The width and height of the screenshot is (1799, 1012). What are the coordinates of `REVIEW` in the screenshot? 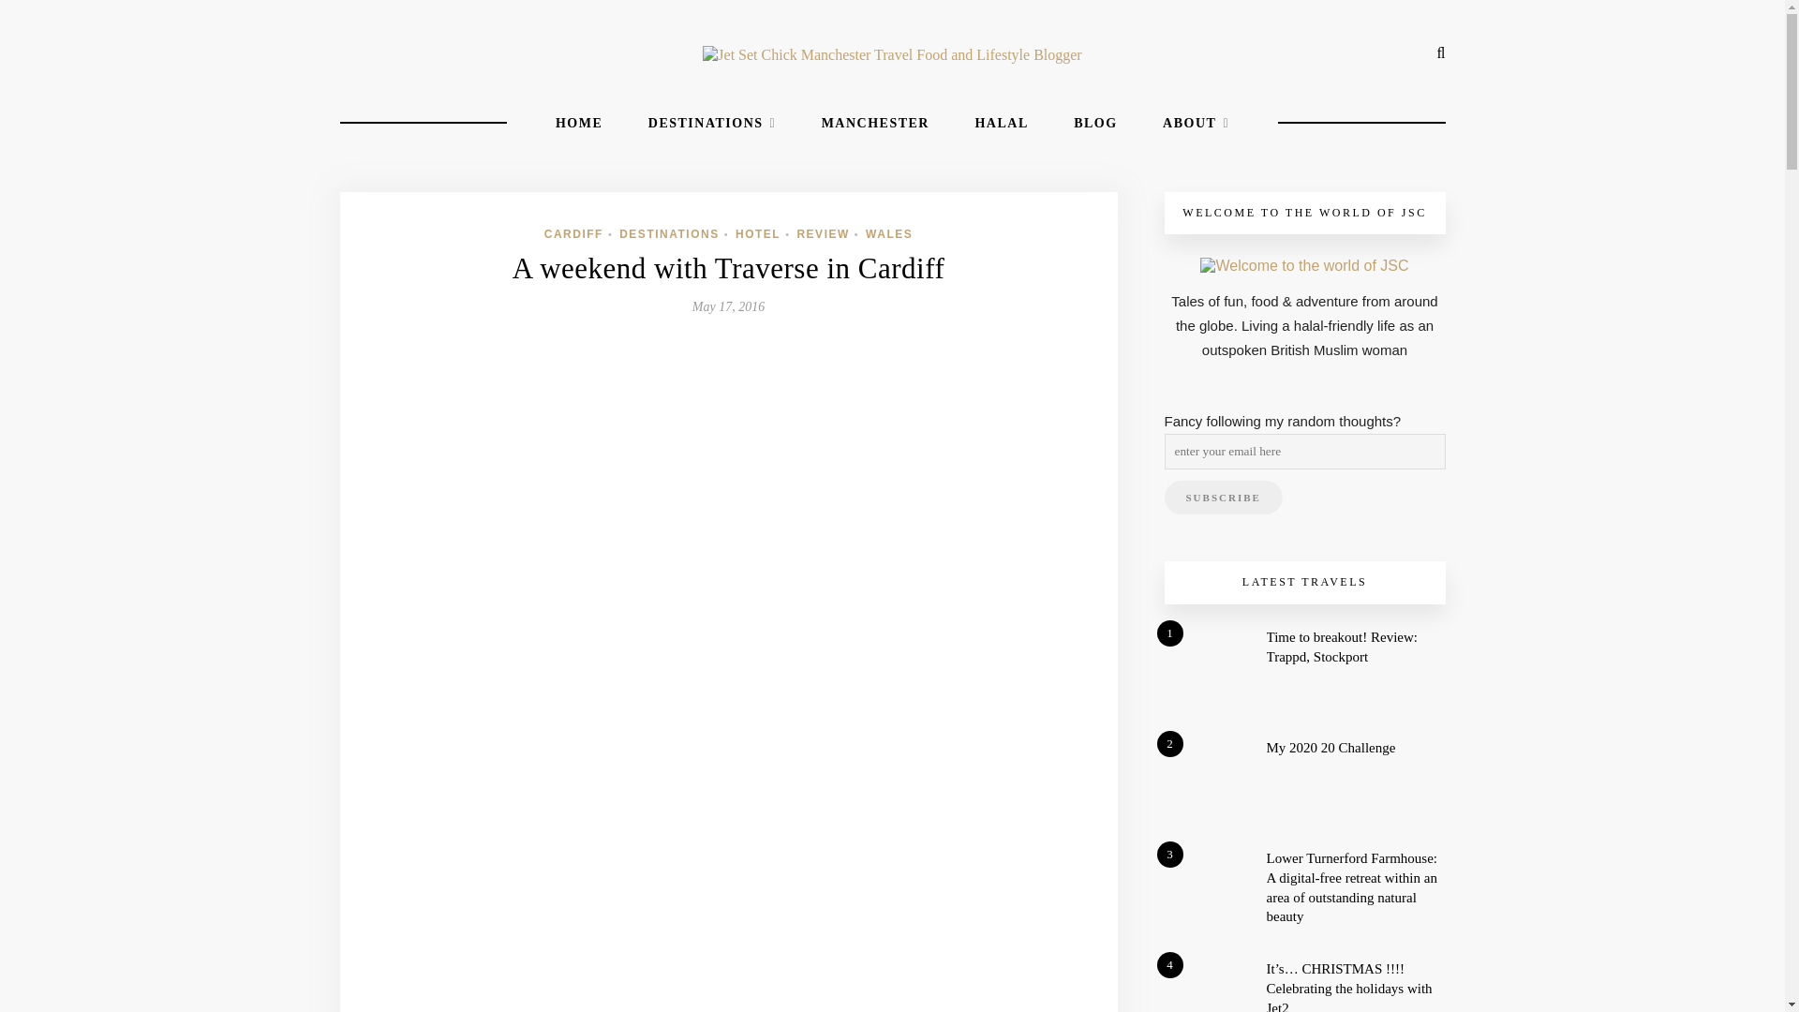 It's located at (823, 234).